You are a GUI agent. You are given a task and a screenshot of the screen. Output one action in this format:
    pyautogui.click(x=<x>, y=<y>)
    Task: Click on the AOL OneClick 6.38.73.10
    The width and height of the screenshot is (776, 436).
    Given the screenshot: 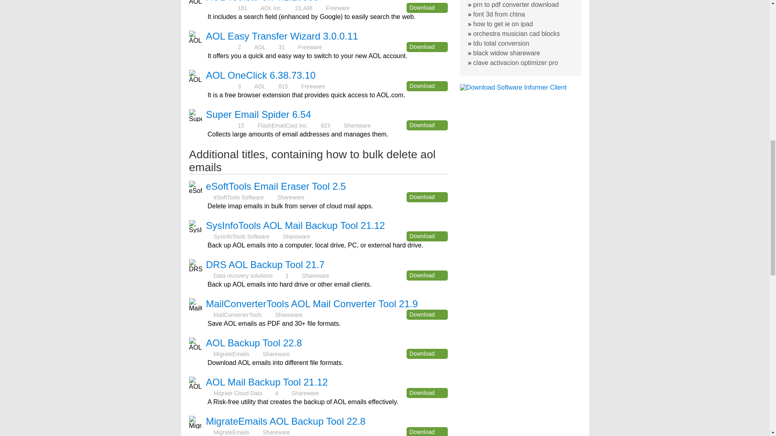 What is the action you would take?
    pyautogui.click(x=261, y=75)
    